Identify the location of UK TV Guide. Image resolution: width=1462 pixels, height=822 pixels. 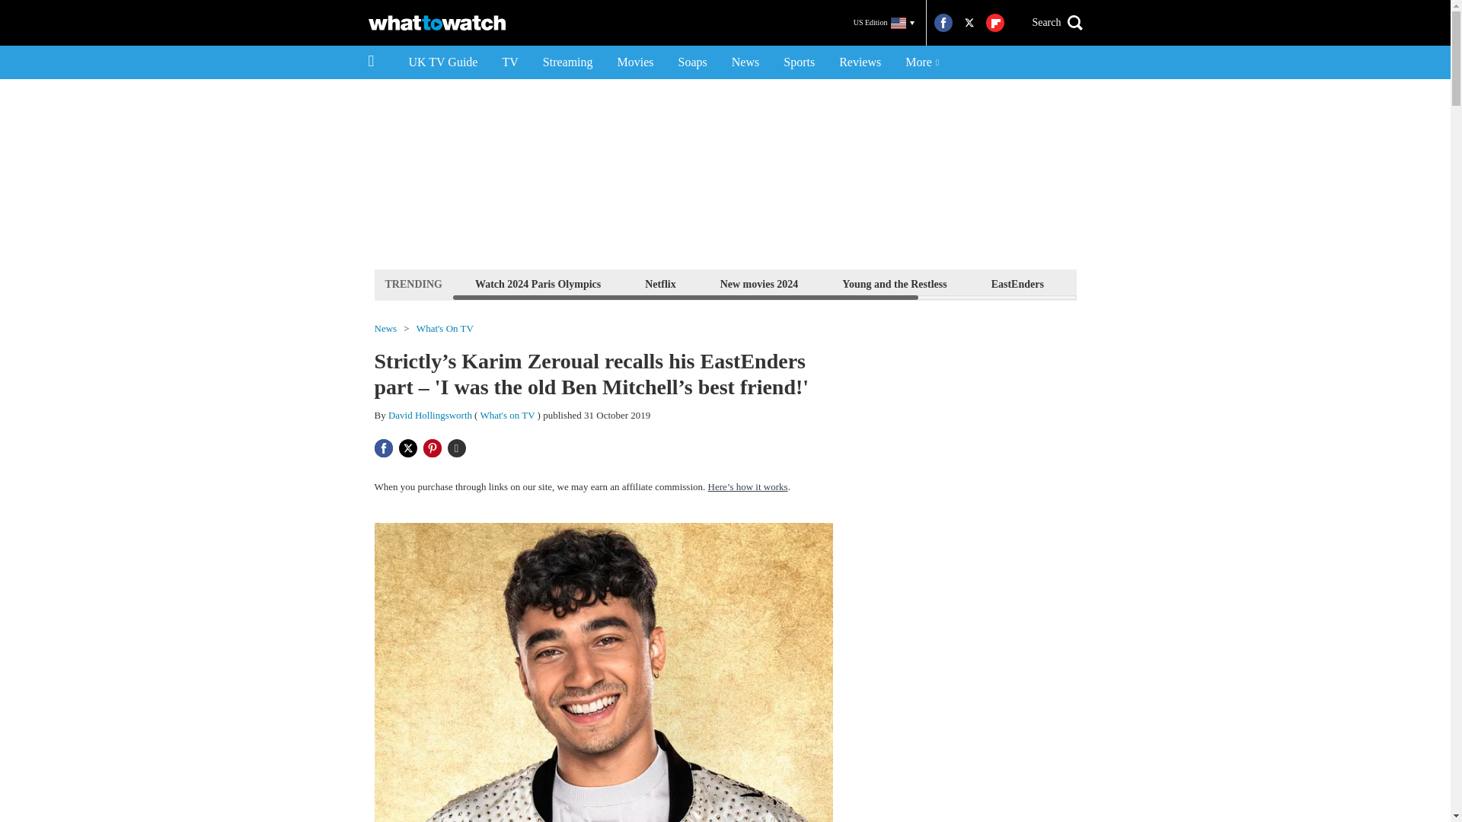
(443, 62).